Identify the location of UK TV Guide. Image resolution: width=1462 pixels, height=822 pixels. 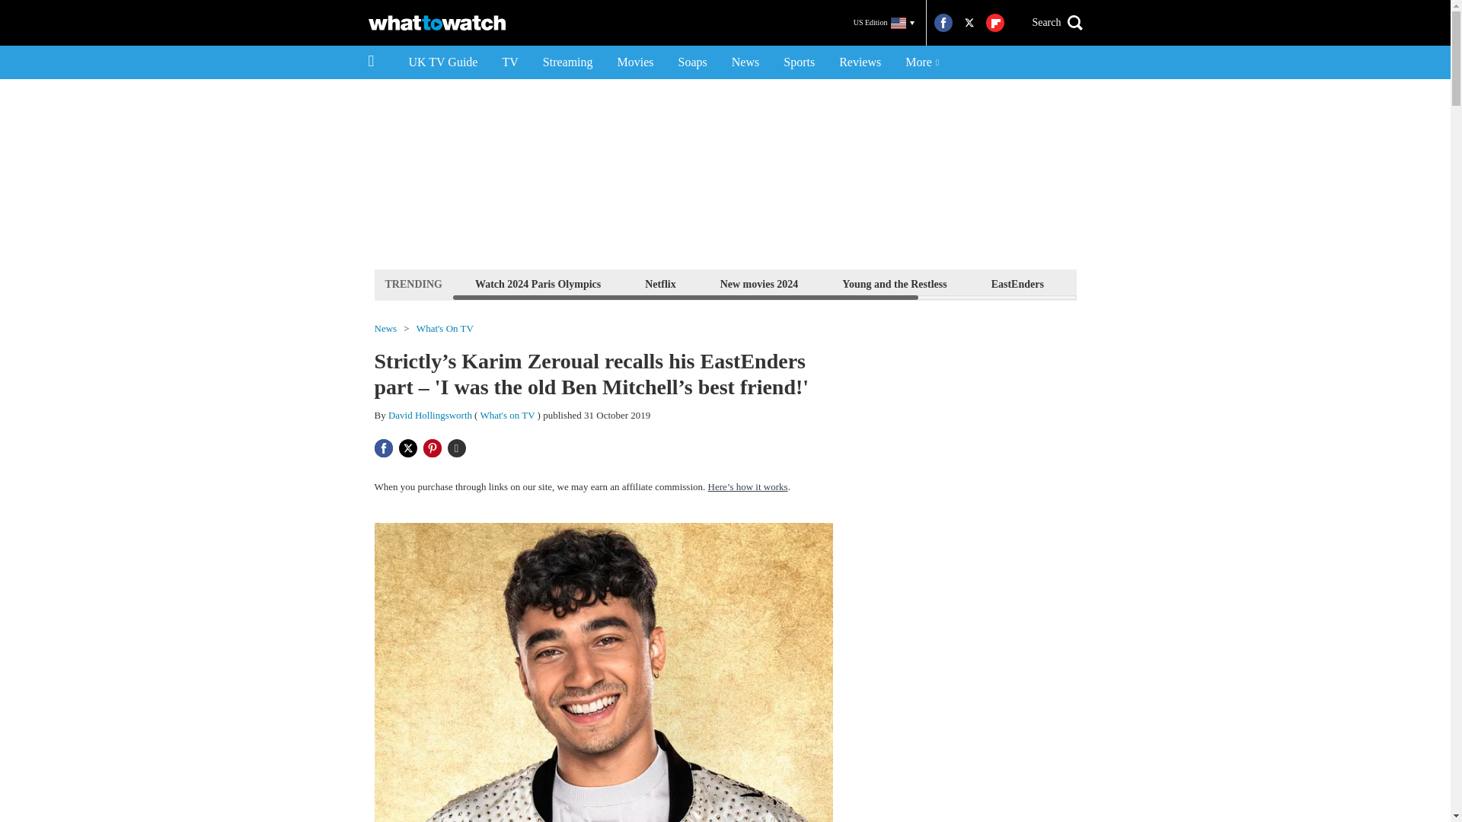
(443, 62).